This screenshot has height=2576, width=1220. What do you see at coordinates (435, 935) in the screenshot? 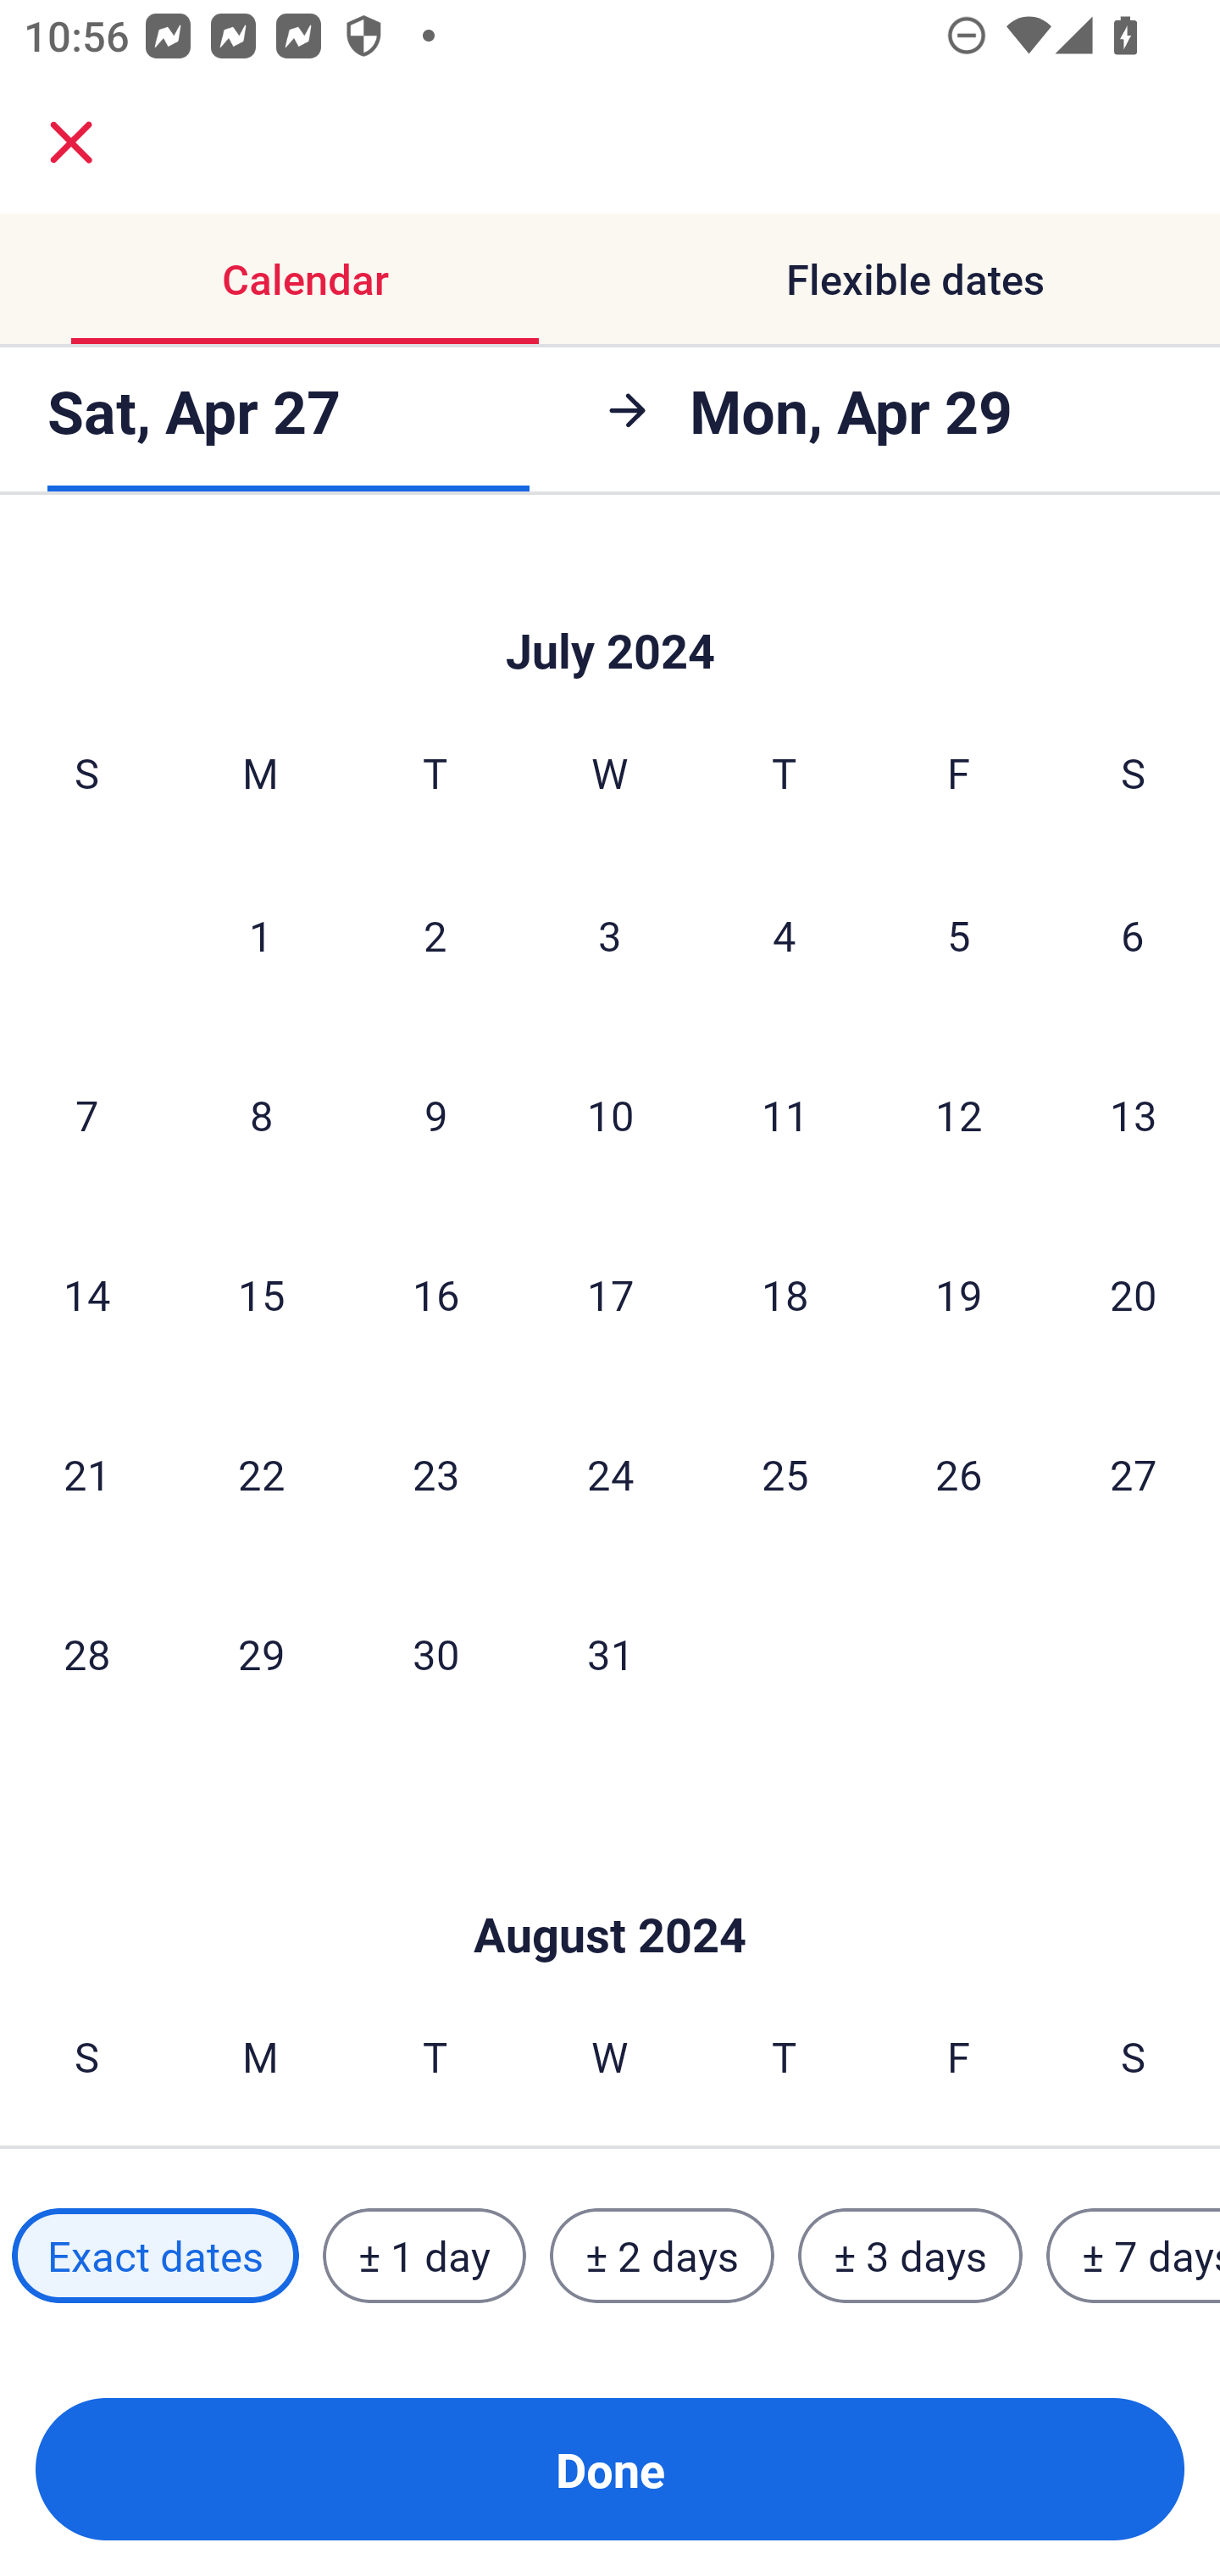
I see `2 Tuesday, July 2, 2024` at bounding box center [435, 935].